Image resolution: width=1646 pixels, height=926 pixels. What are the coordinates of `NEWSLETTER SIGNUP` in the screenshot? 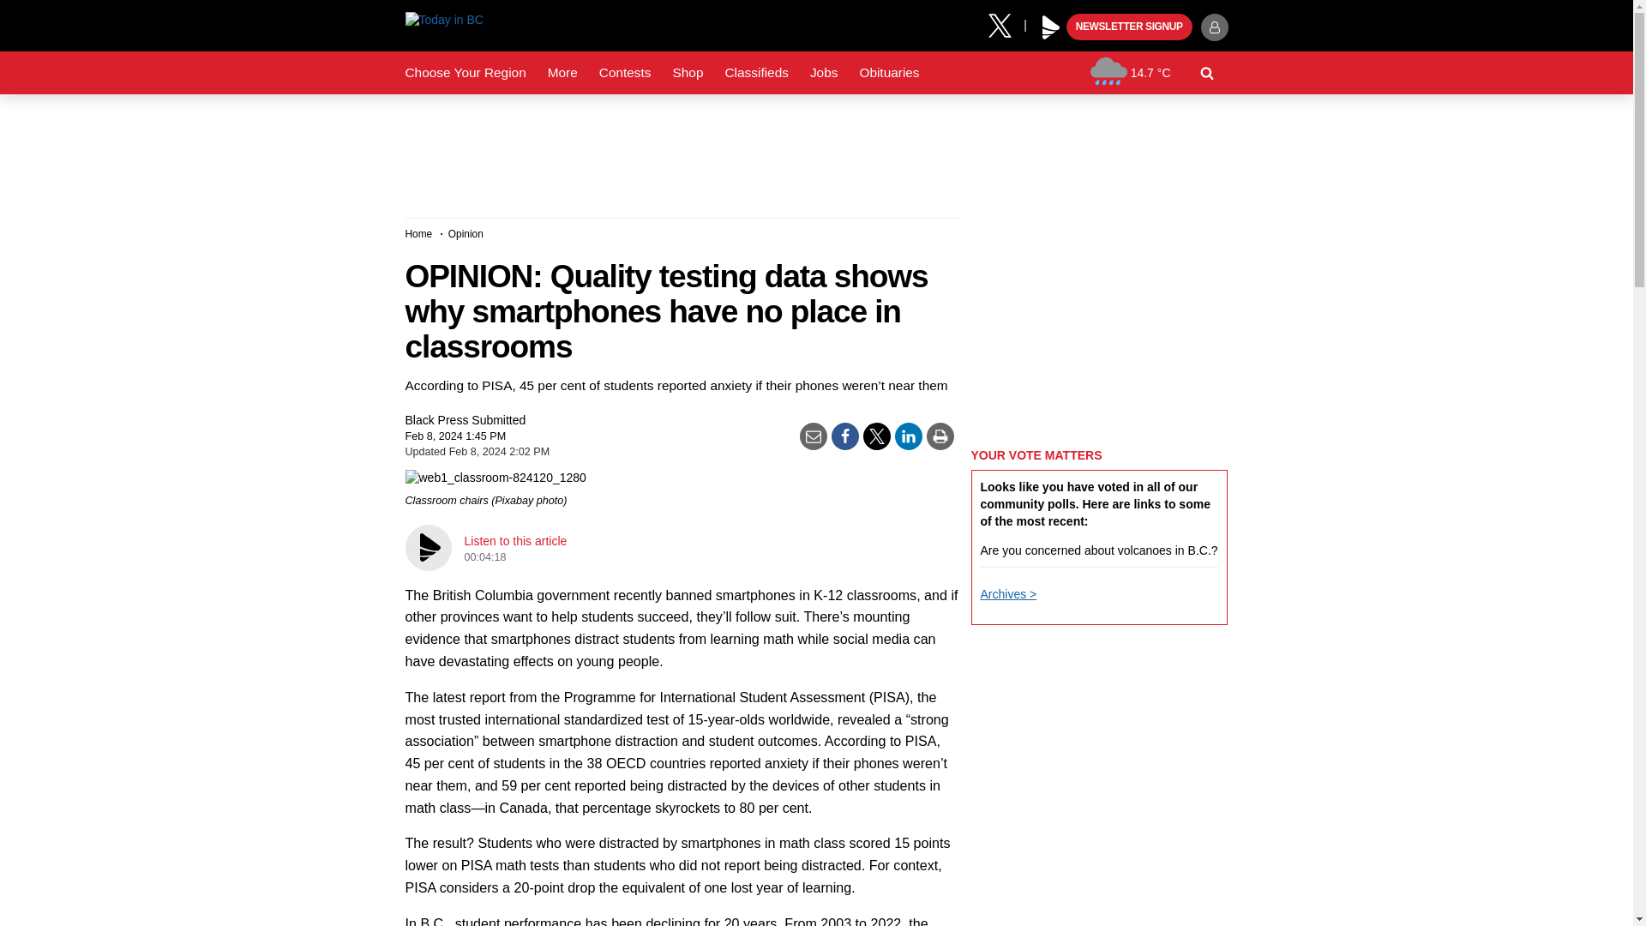 It's located at (1129, 27).